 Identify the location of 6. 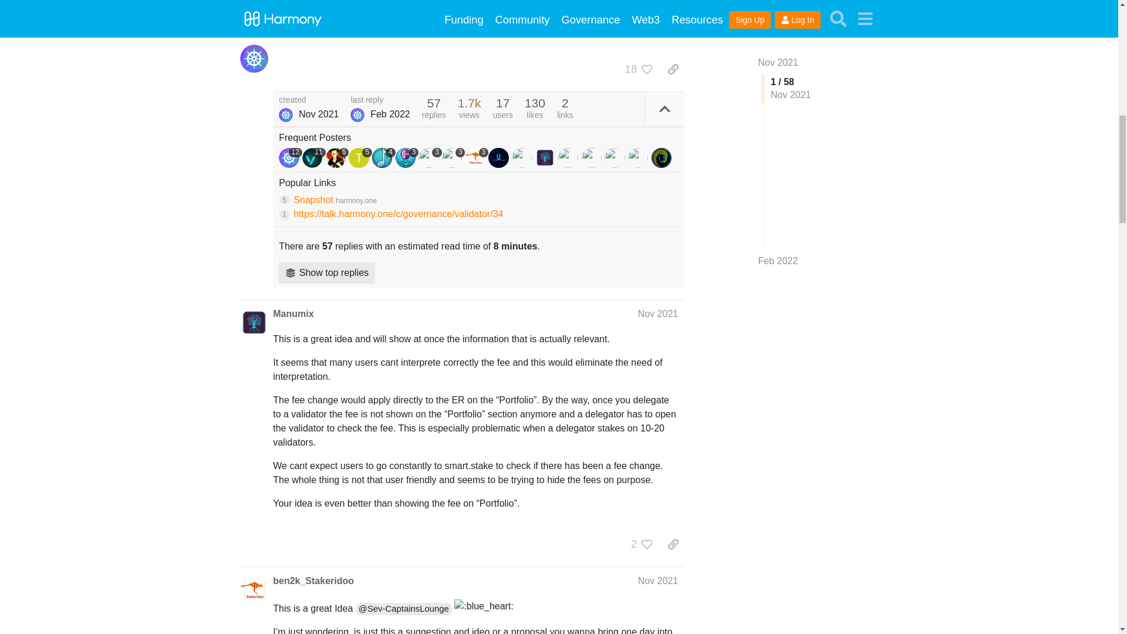
(337, 157).